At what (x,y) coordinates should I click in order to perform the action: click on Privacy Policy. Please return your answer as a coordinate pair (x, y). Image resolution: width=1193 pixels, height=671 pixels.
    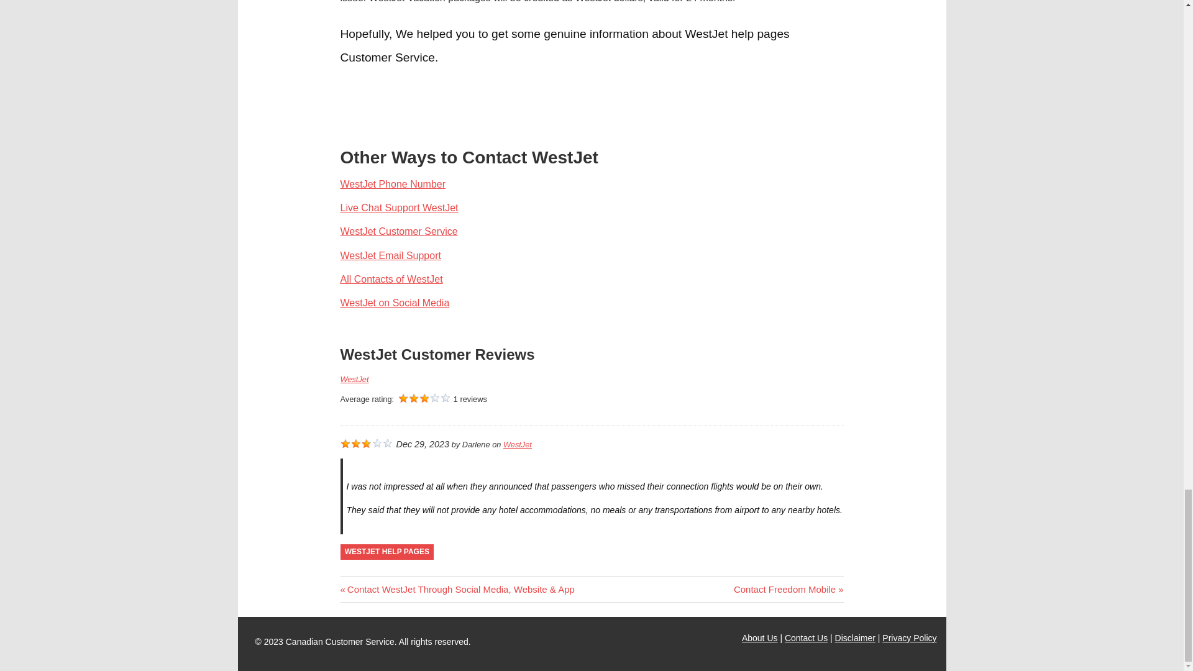
    Looking at the image, I should click on (807, 637).